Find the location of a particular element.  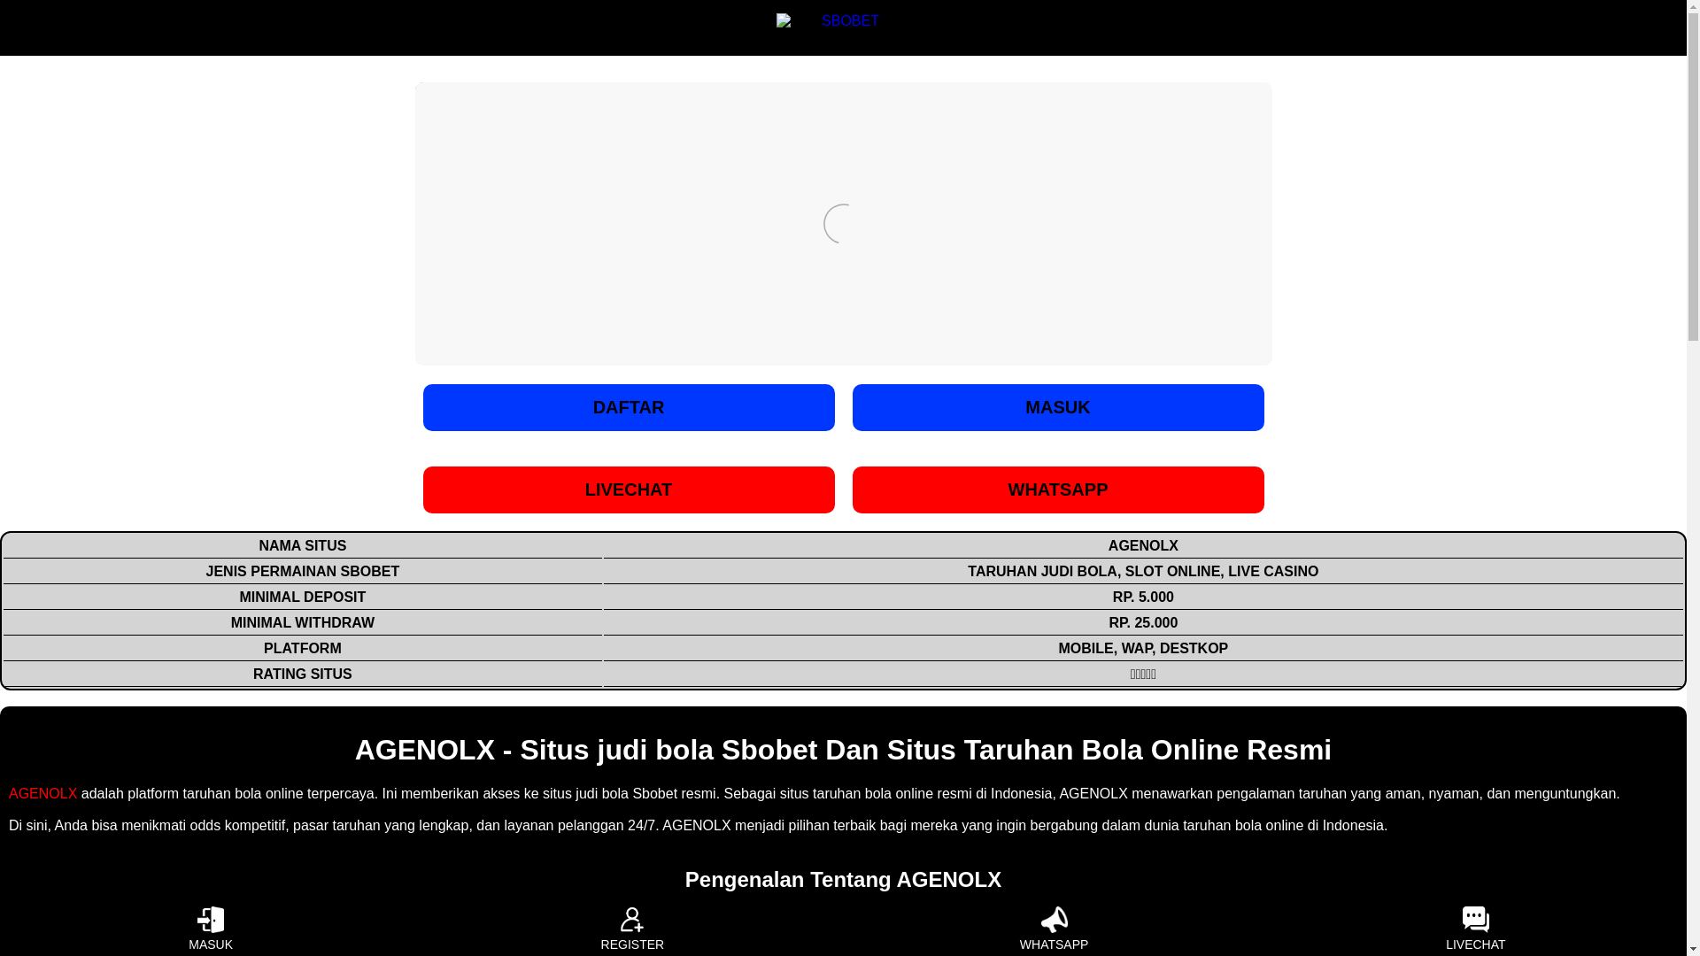

MASUK is located at coordinates (1057, 407).